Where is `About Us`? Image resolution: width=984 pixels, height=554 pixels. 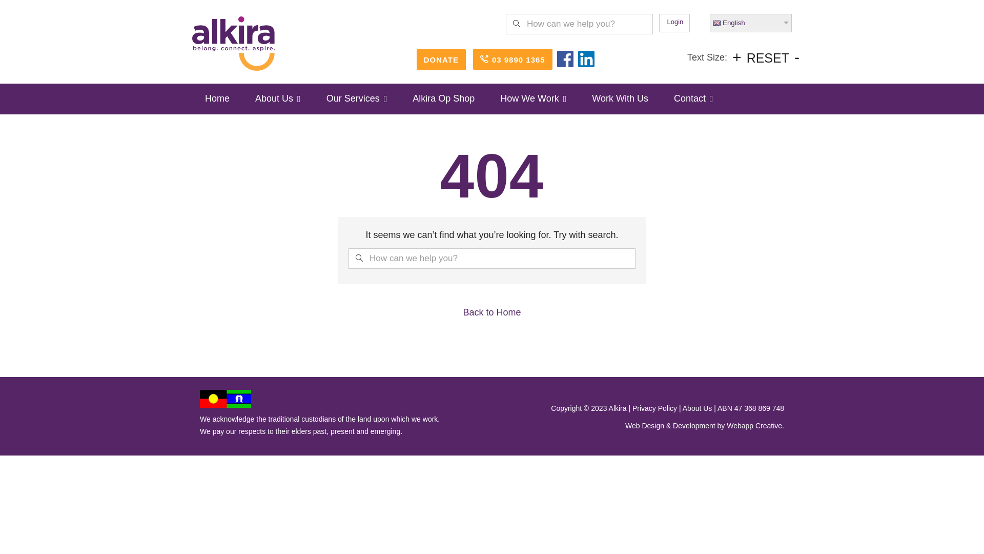 About Us is located at coordinates (278, 99).